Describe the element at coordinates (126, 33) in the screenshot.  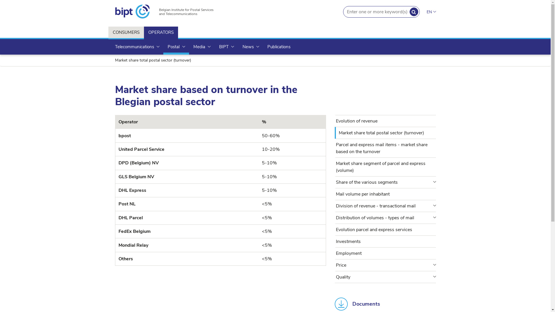
I see `CONSUMERS` at that location.